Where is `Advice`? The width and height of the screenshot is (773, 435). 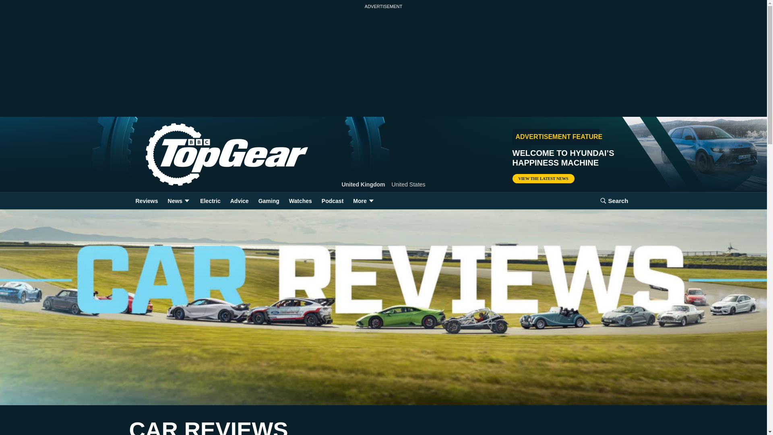 Advice is located at coordinates (239, 201).